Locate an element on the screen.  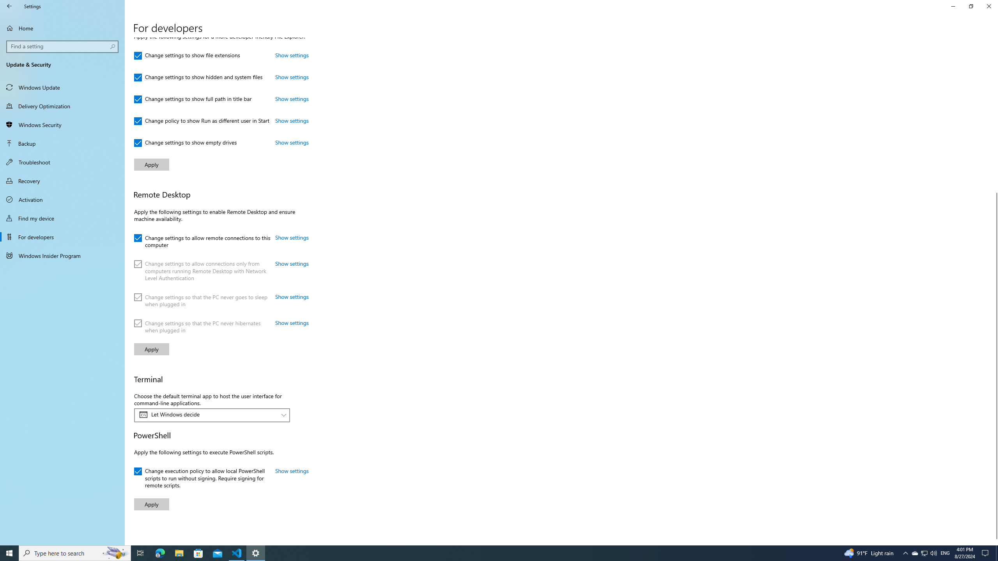
Vertical Small Decrease is located at coordinates (995, 41).